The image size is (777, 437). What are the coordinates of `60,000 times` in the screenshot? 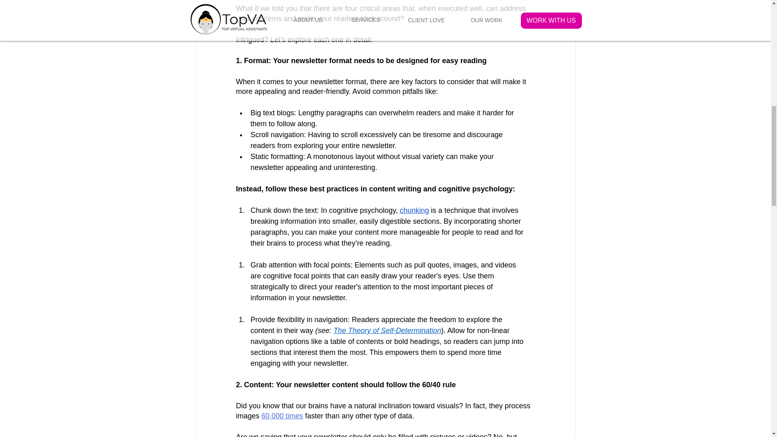 It's located at (282, 416).